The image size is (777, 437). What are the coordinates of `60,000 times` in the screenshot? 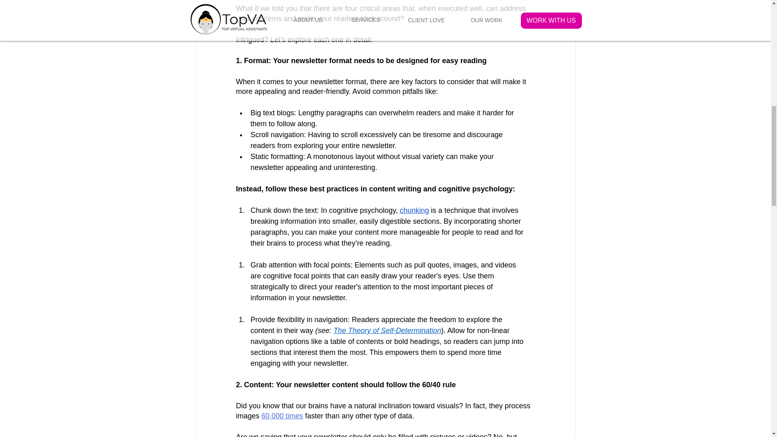 It's located at (282, 416).